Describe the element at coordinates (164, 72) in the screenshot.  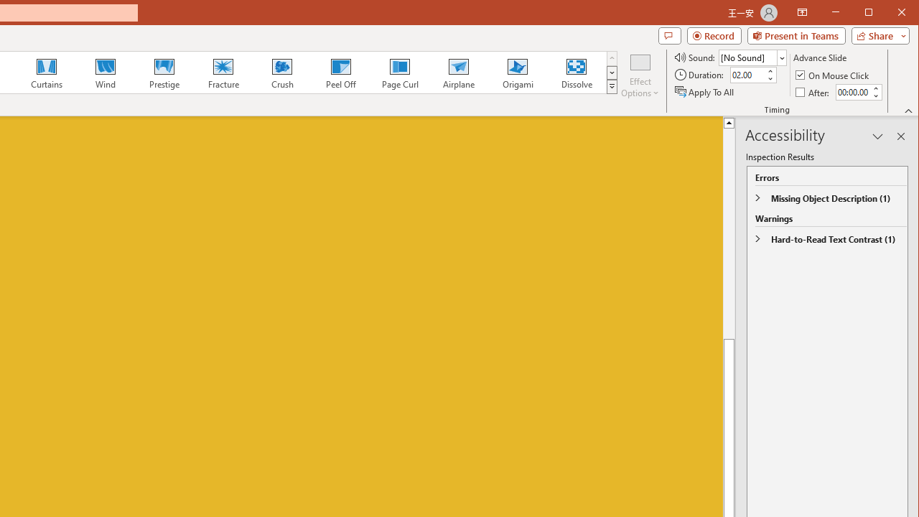
I see `Prestige` at that location.